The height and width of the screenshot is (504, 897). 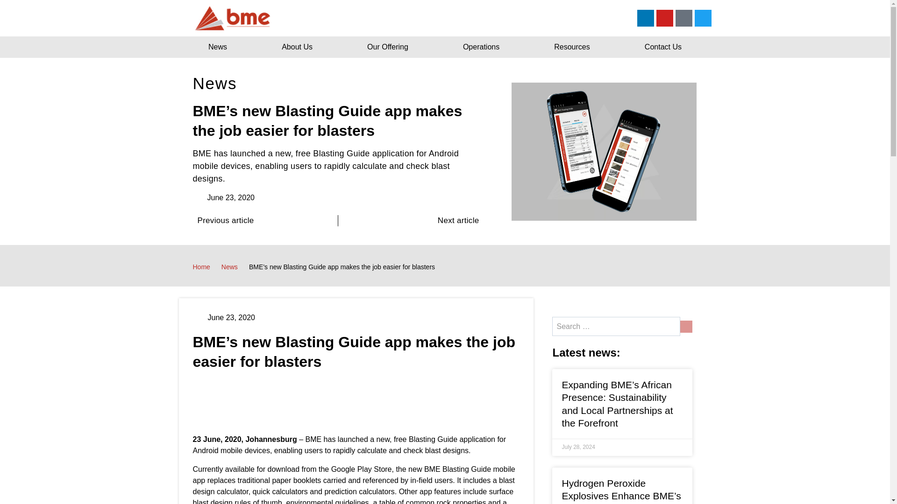 I want to click on Resources, so click(x=572, y=47).